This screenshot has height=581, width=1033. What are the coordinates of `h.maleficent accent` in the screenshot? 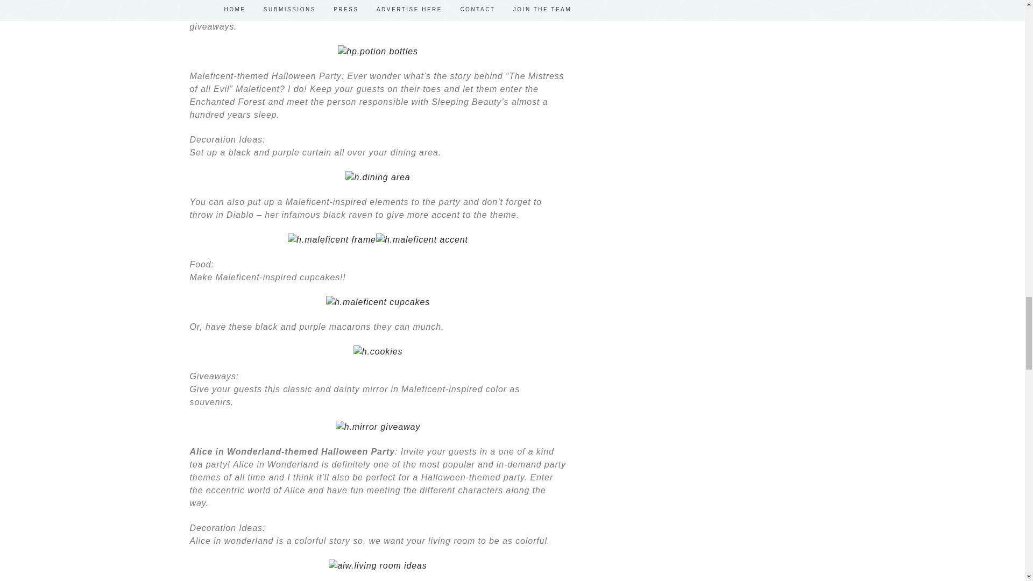 It's located at (422, 239).